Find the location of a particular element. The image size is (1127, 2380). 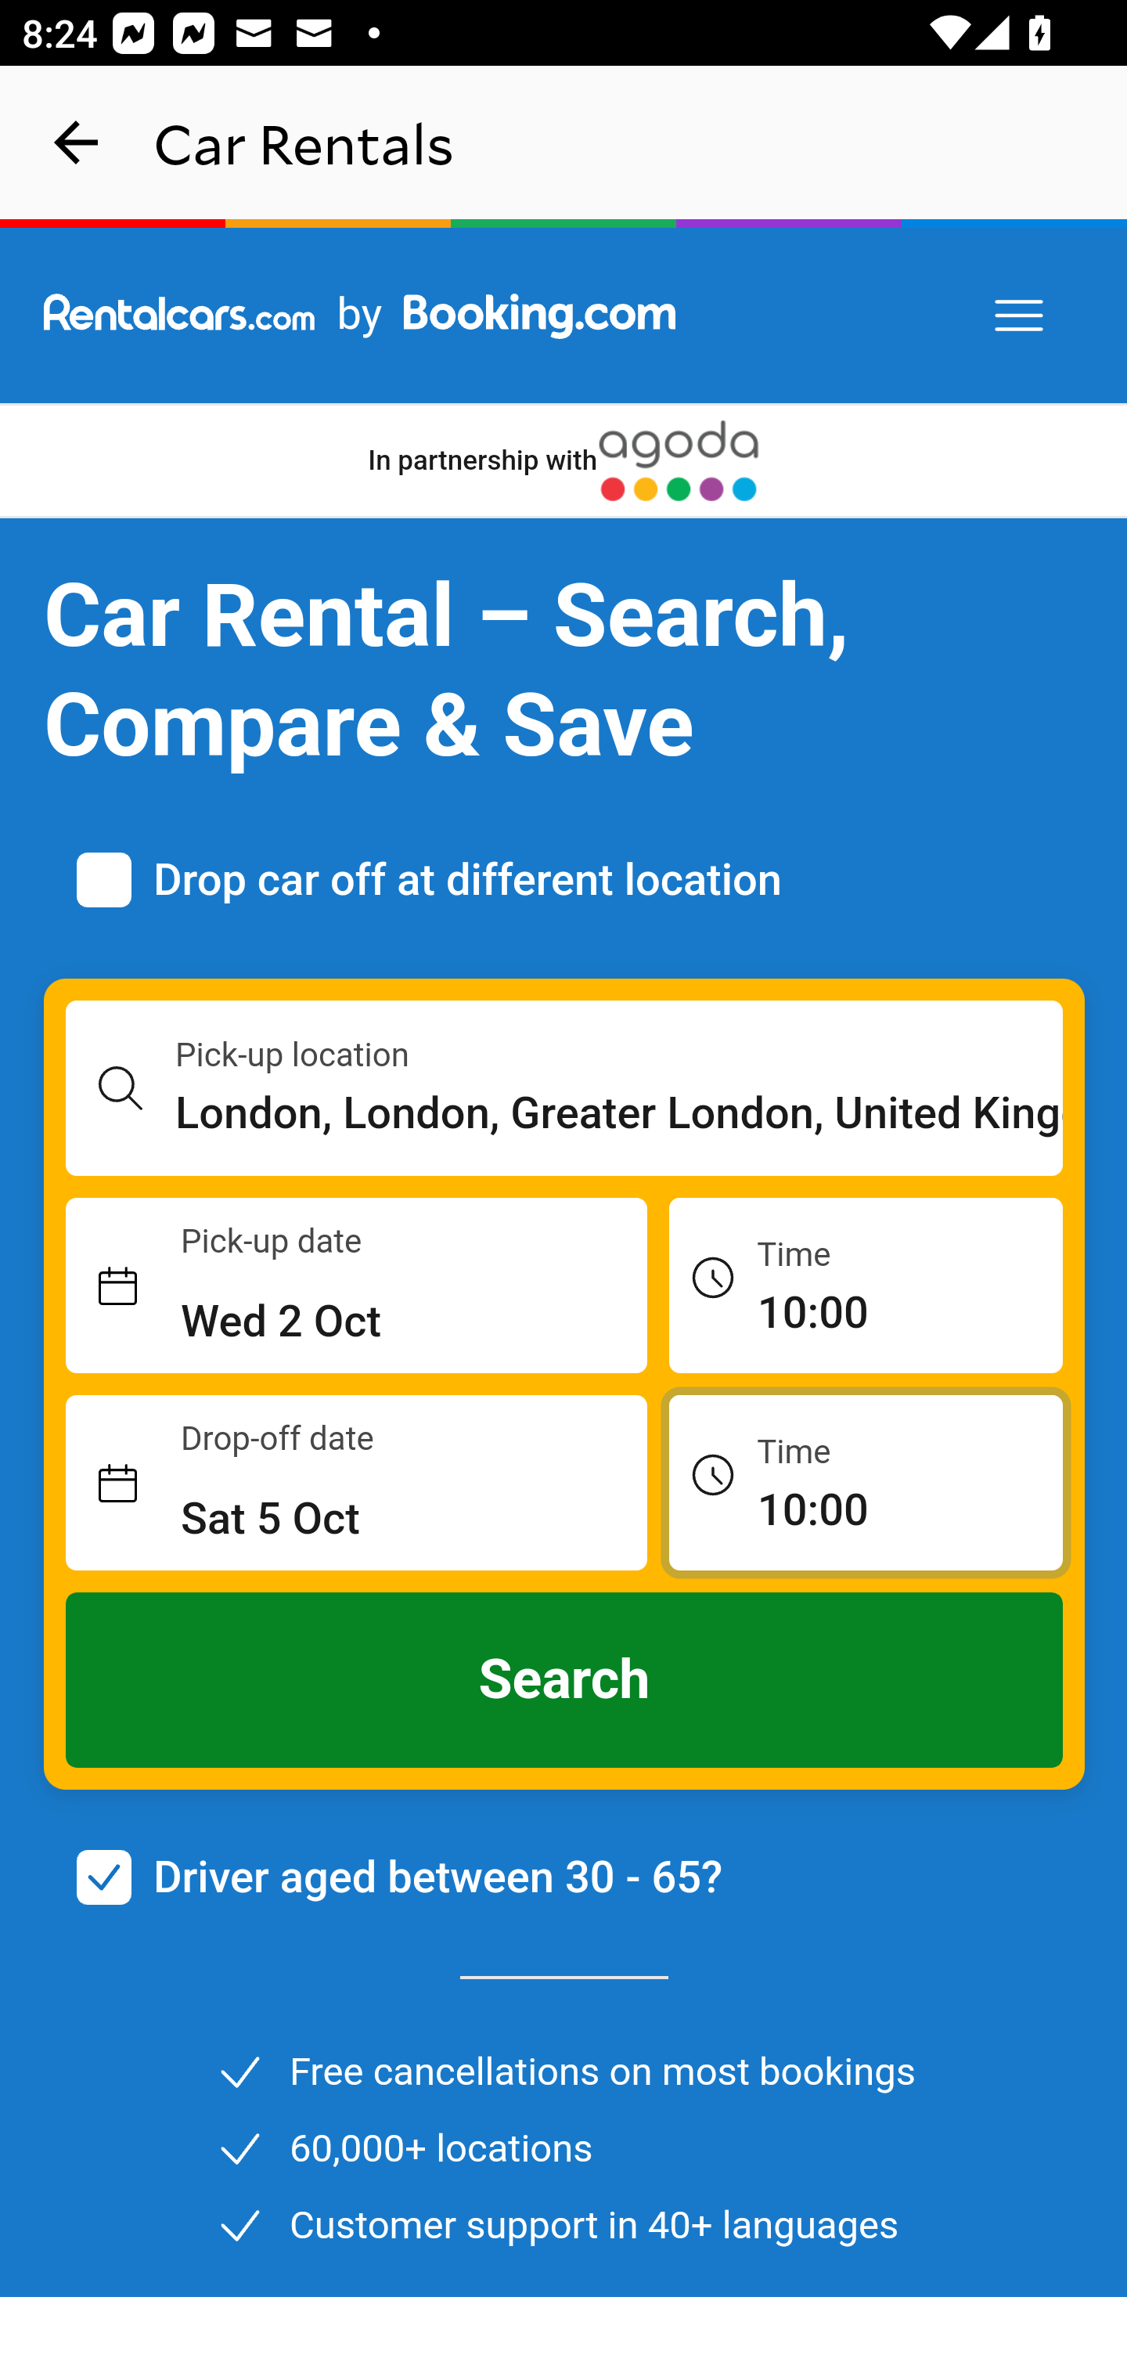

Search is located at coordinates (565, 1680).